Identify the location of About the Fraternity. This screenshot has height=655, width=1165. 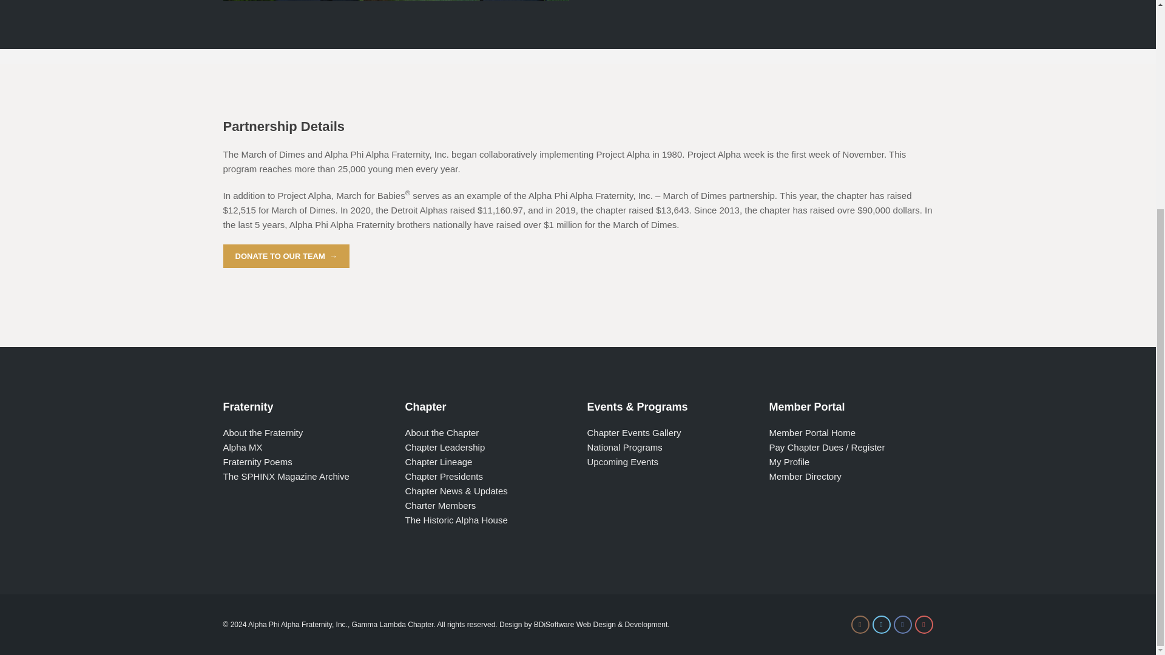
(263, 433).